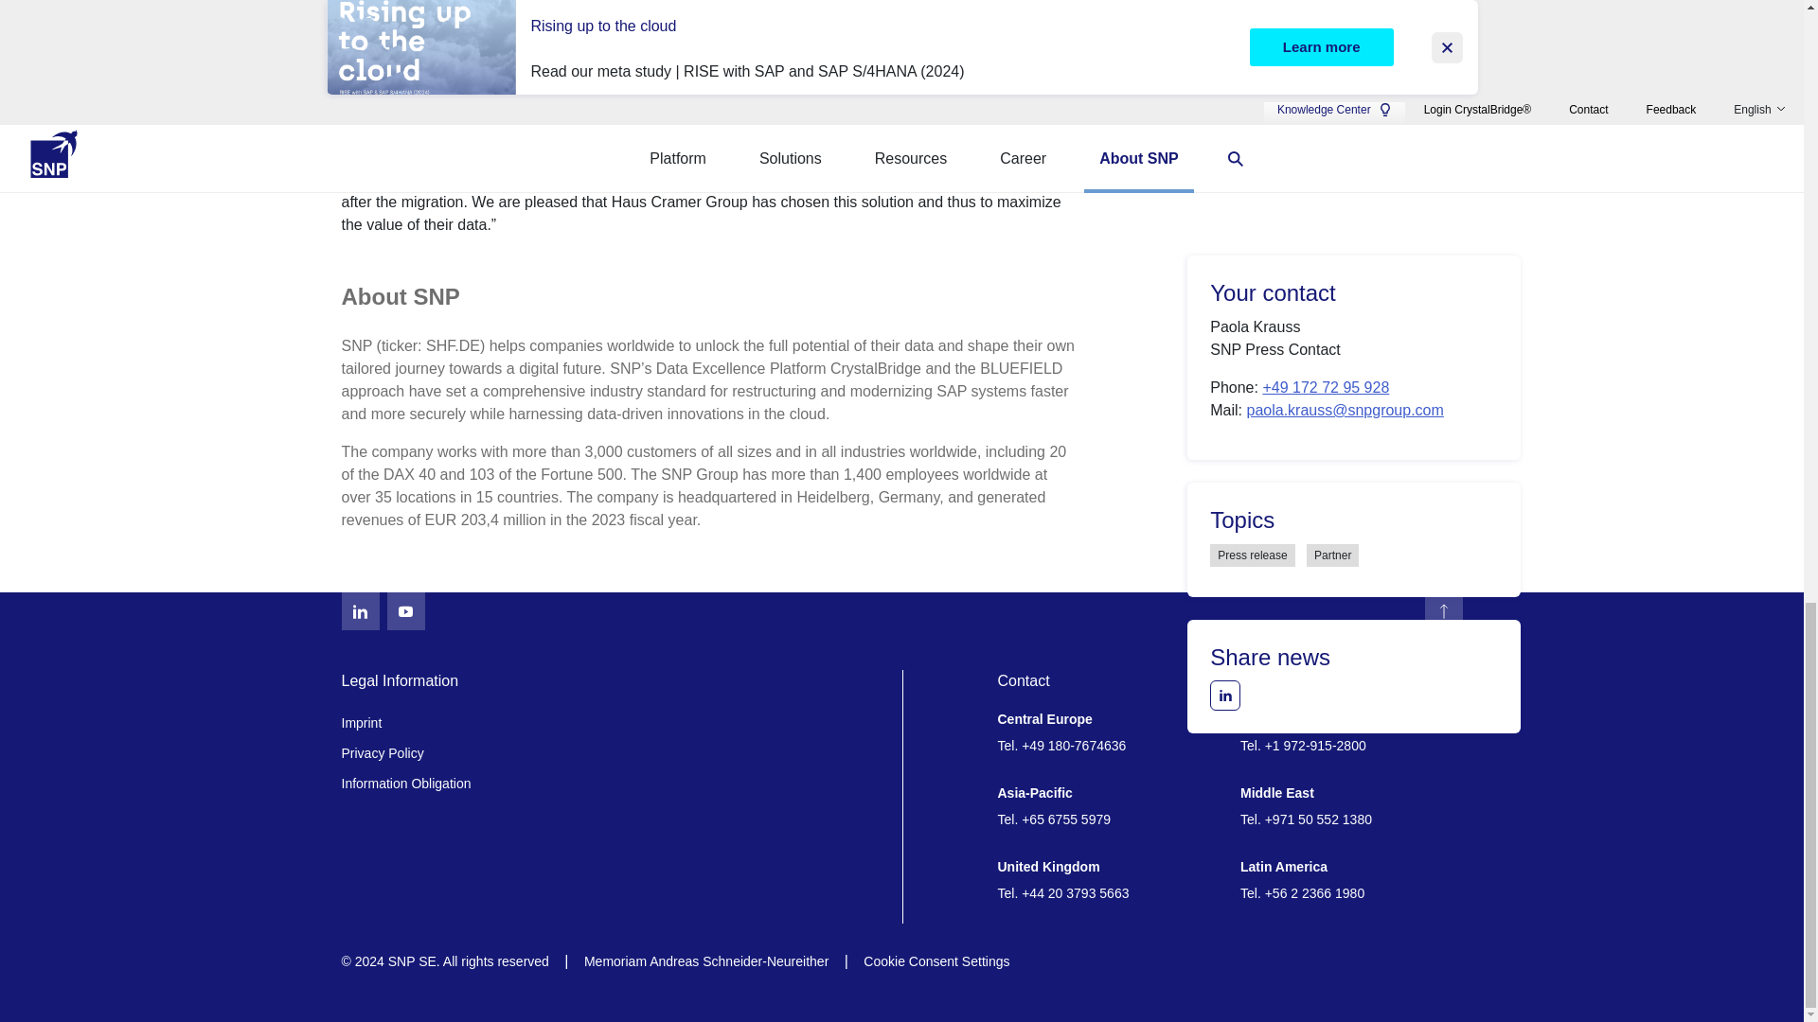 The image size is (1818, 1022). What do you see at coordinates (614, 753) in the screenshot?
I see `Privacy Policy` at bounding box center [614, 753].